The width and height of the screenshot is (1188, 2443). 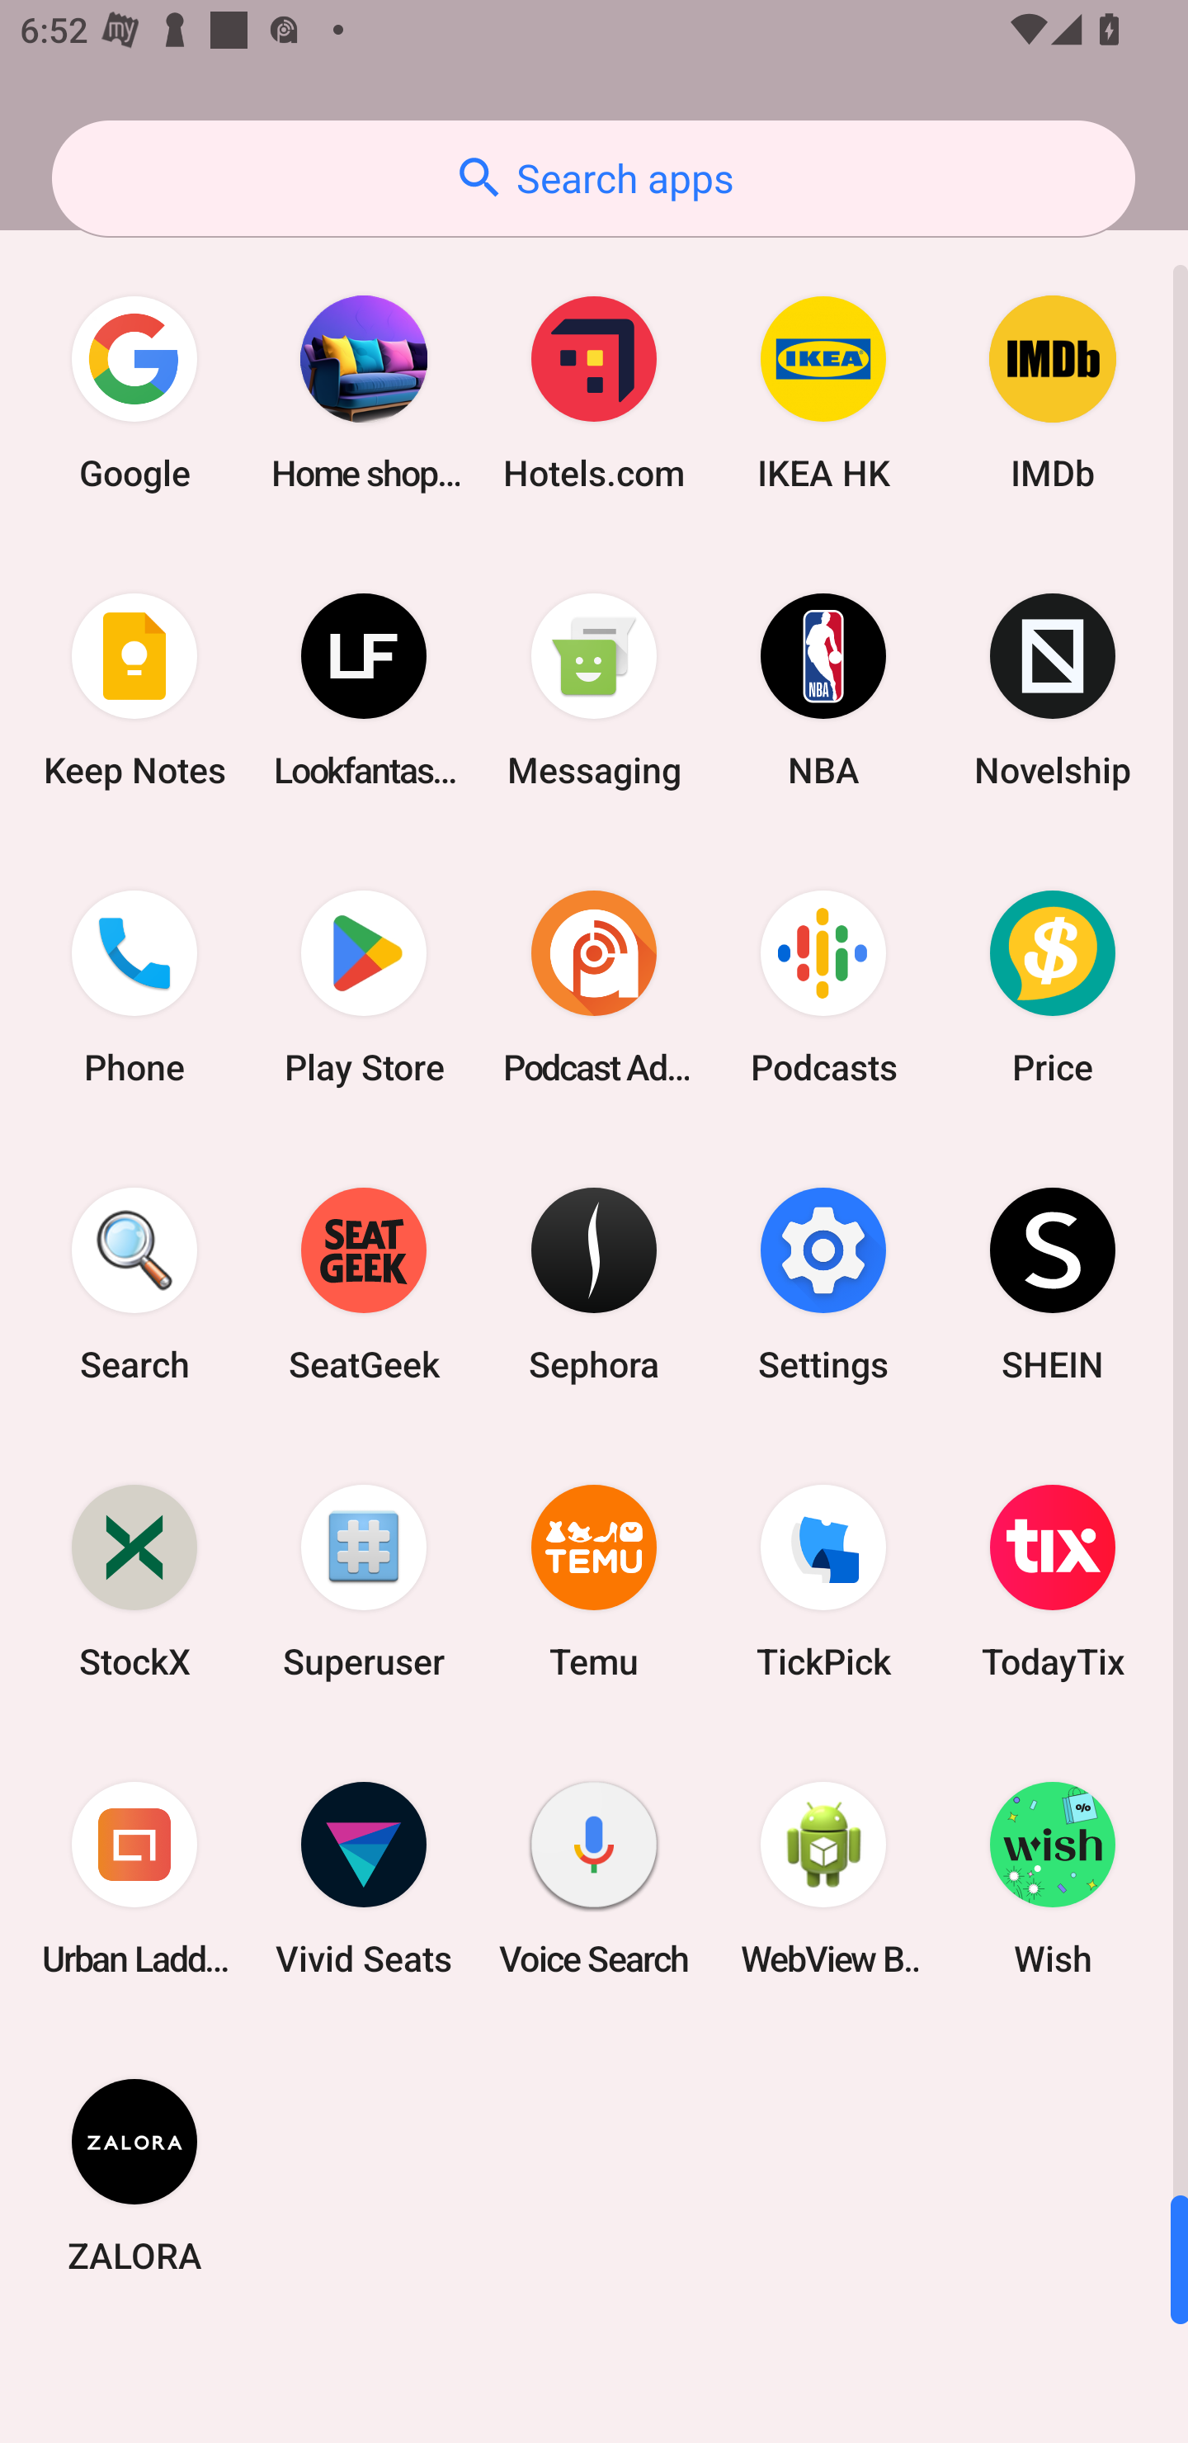 What do you see at coordinates (1053, 987) in the screenshot?
I see `Price` at bounding box center [1053, 987].